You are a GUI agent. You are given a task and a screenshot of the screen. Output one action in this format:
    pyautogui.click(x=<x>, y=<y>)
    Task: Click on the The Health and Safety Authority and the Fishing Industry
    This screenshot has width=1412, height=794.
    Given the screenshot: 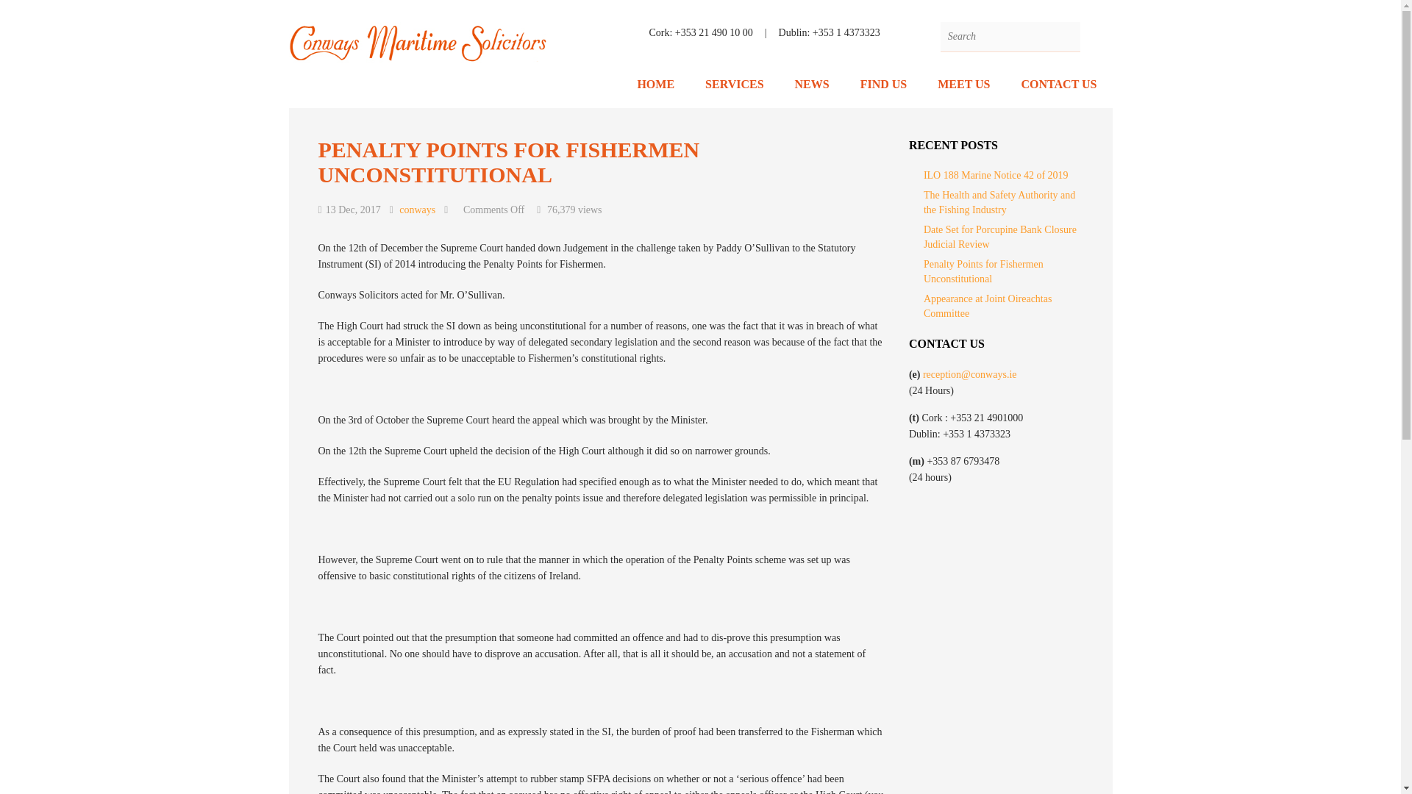 What is the action you would take?
    pyautogui.click(x=999, y=202)
    